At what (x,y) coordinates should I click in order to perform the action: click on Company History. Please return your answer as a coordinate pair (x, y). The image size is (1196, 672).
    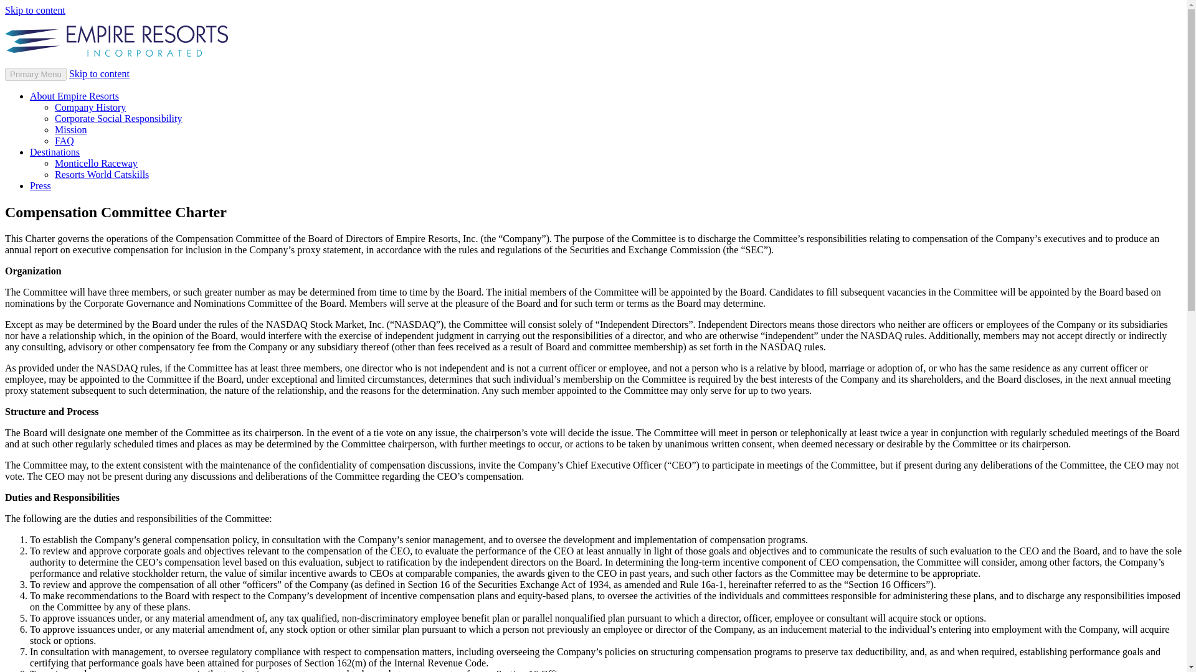
    Looking at the image, I should click on (90, 107).